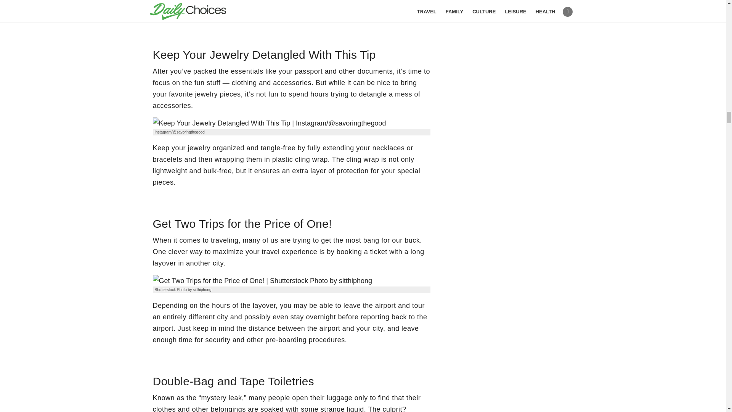  Describe the element at coordinates (269, 123) in the screenshot. I see `Keep Your Jewelry Detangled With This Tip` at that location.